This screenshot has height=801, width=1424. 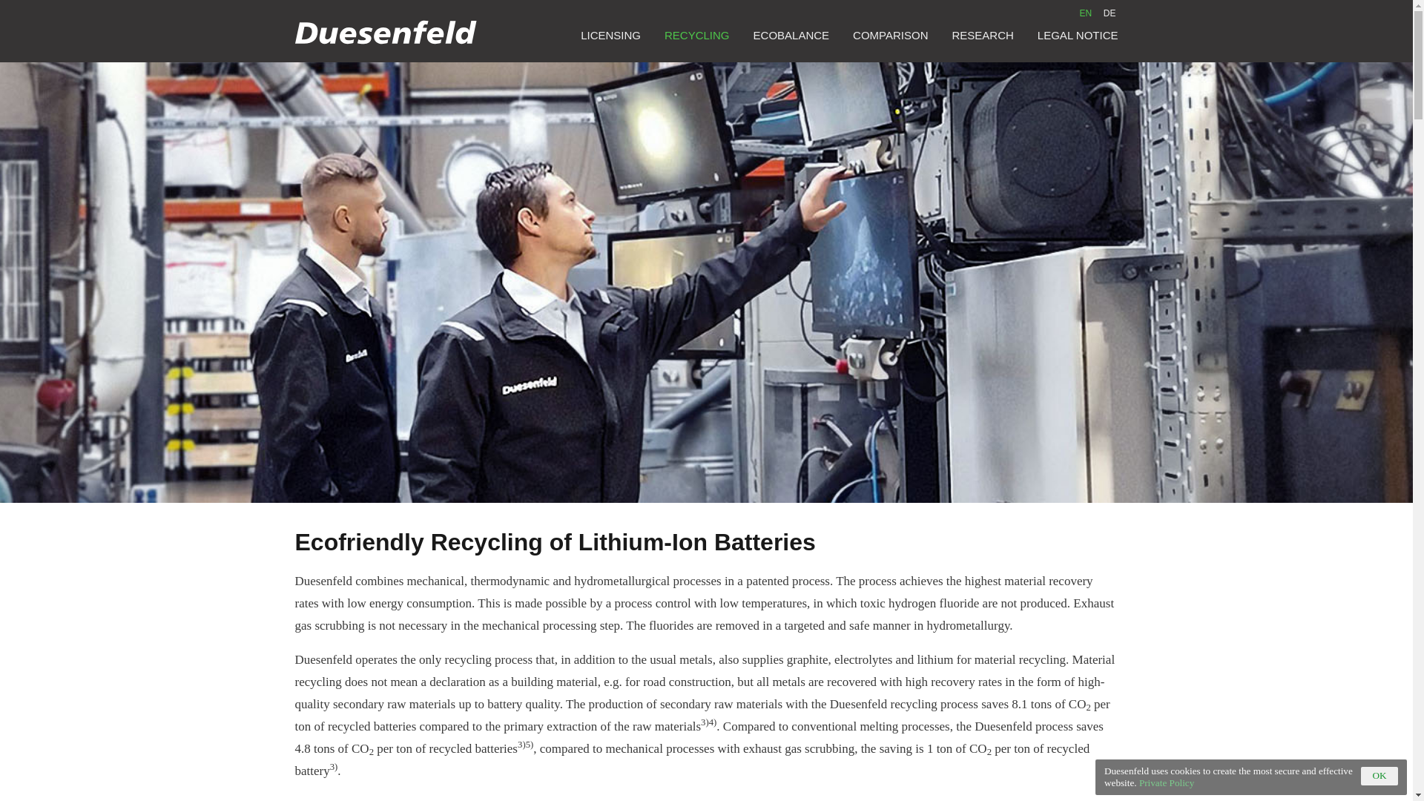 What do you see at coordinates (983, 35) in the screenshot?
I see `RESEARCH` at bounding box center [983, 35].